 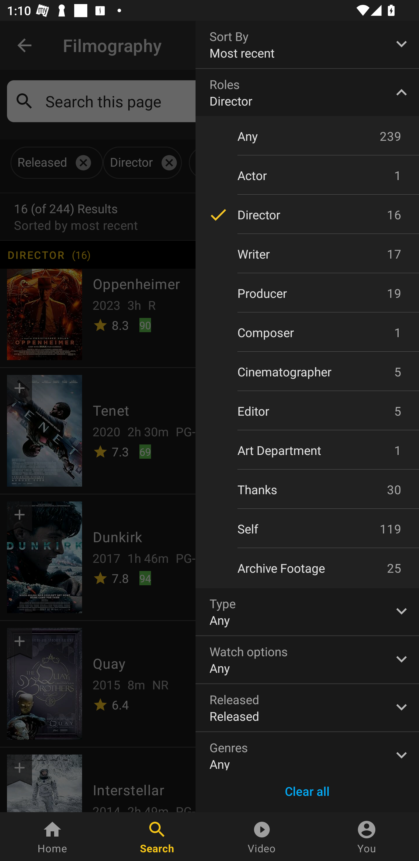 I want to click on Genres Any, so click(x=307, y=751).